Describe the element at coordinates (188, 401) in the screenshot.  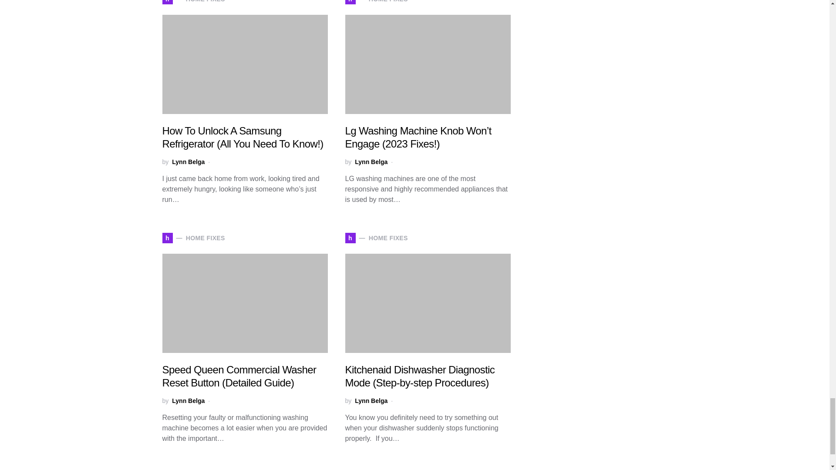
I see `View all posts by Lynn Belga` at that location.